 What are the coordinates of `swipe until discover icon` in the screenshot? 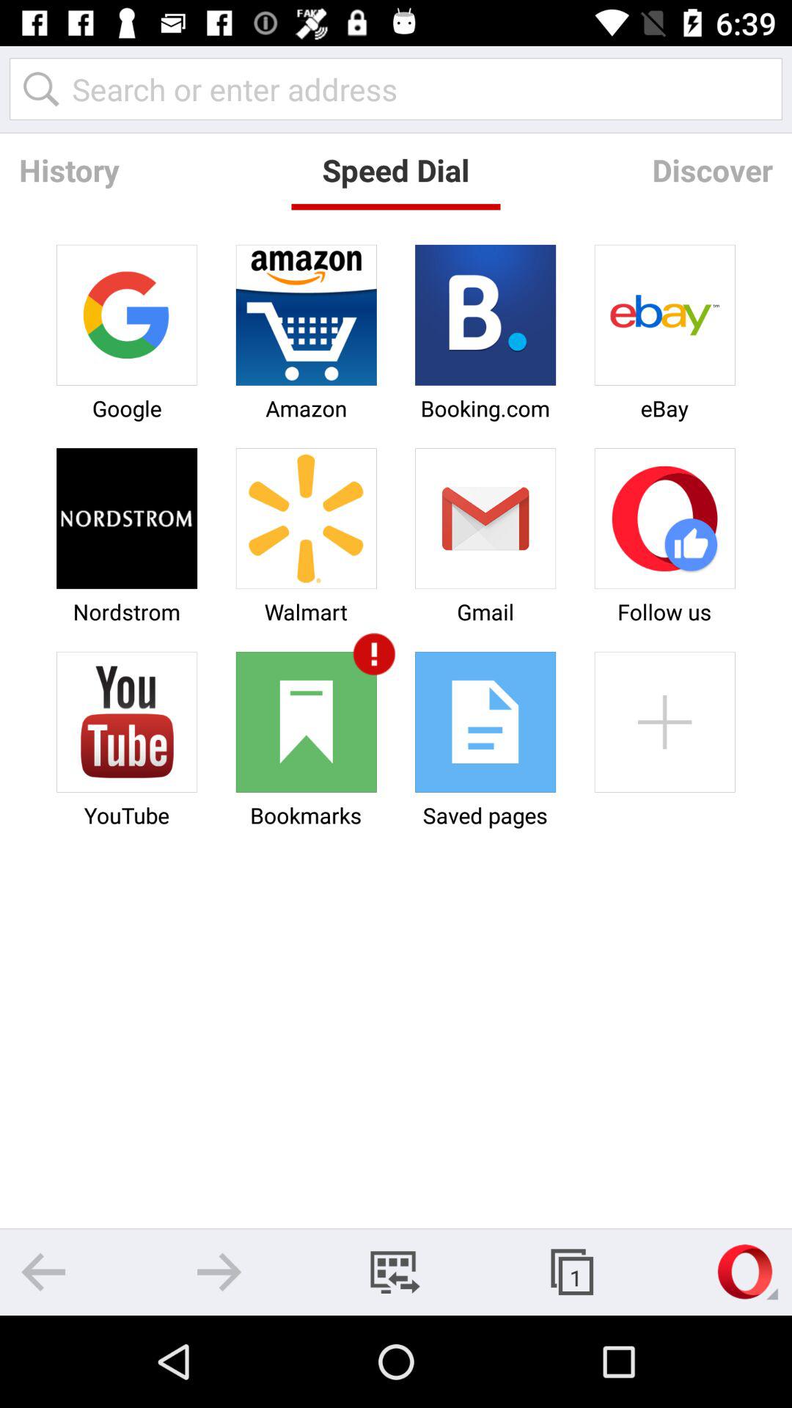 It's located at (712, 170).